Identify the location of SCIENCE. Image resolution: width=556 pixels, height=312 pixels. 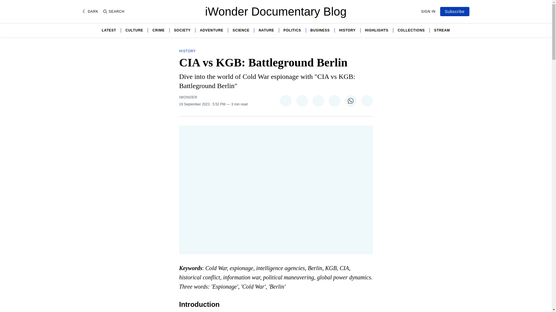
(241, 30).